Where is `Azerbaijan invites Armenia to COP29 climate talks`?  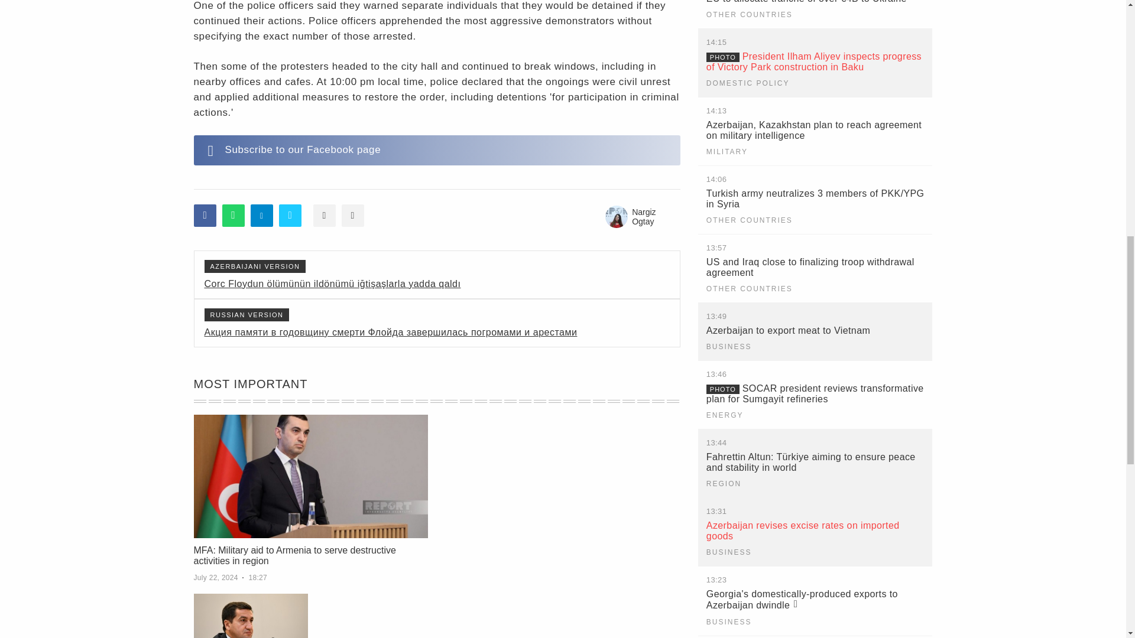
Azerbaijan invites Armenia to COP29 climate talks is located at coordinates (251, 616).